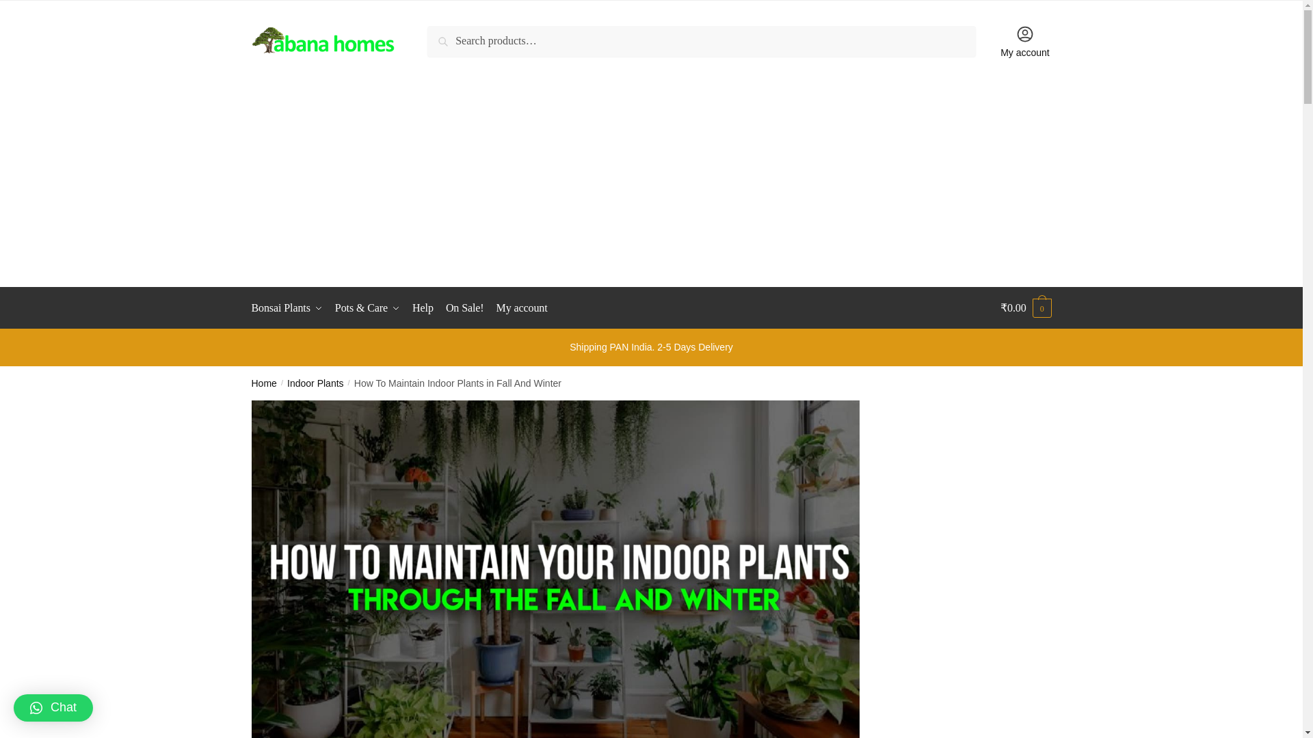  What do you see at coordinates (447, 35) in the screenshot?
I see `Search` at bounding box center [447, 35].